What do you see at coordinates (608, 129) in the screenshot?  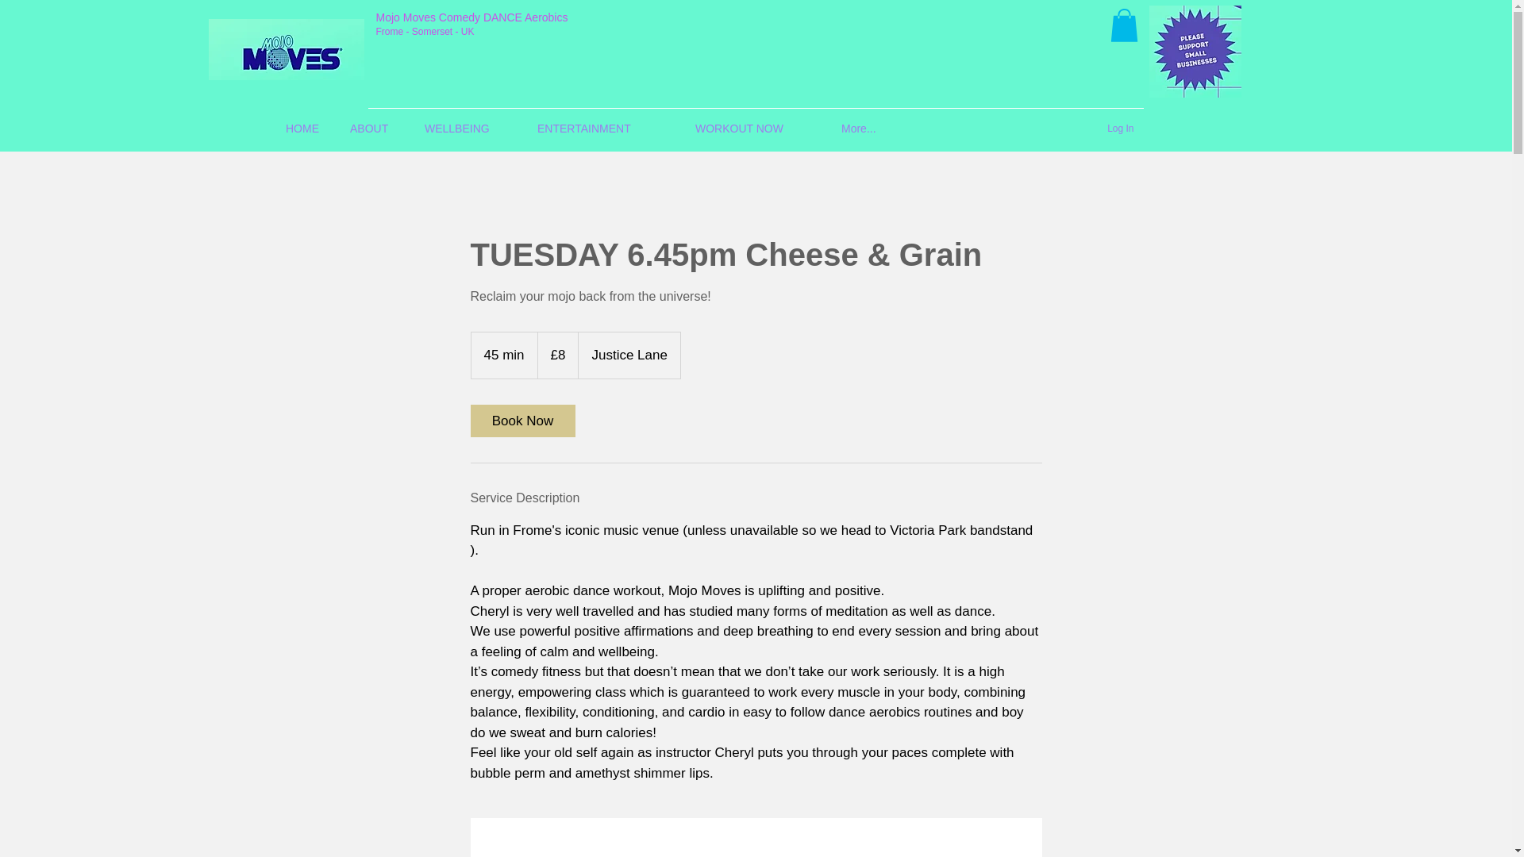 I see `ENTERTAINMENT` at bounding box center [608, 129].